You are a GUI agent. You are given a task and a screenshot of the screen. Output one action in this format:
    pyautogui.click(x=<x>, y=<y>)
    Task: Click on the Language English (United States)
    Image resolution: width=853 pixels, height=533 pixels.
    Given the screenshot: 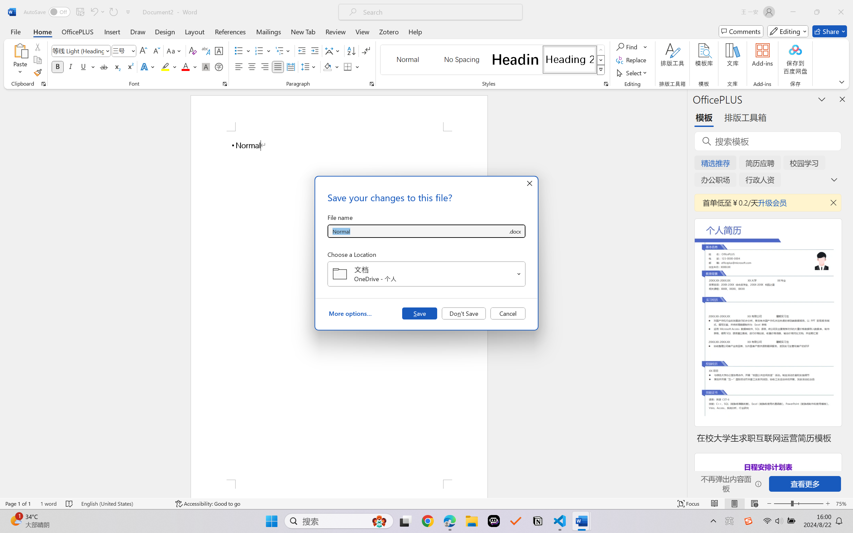 What is the action you would take?
    pyautogui.click(x=123, y=504)
    